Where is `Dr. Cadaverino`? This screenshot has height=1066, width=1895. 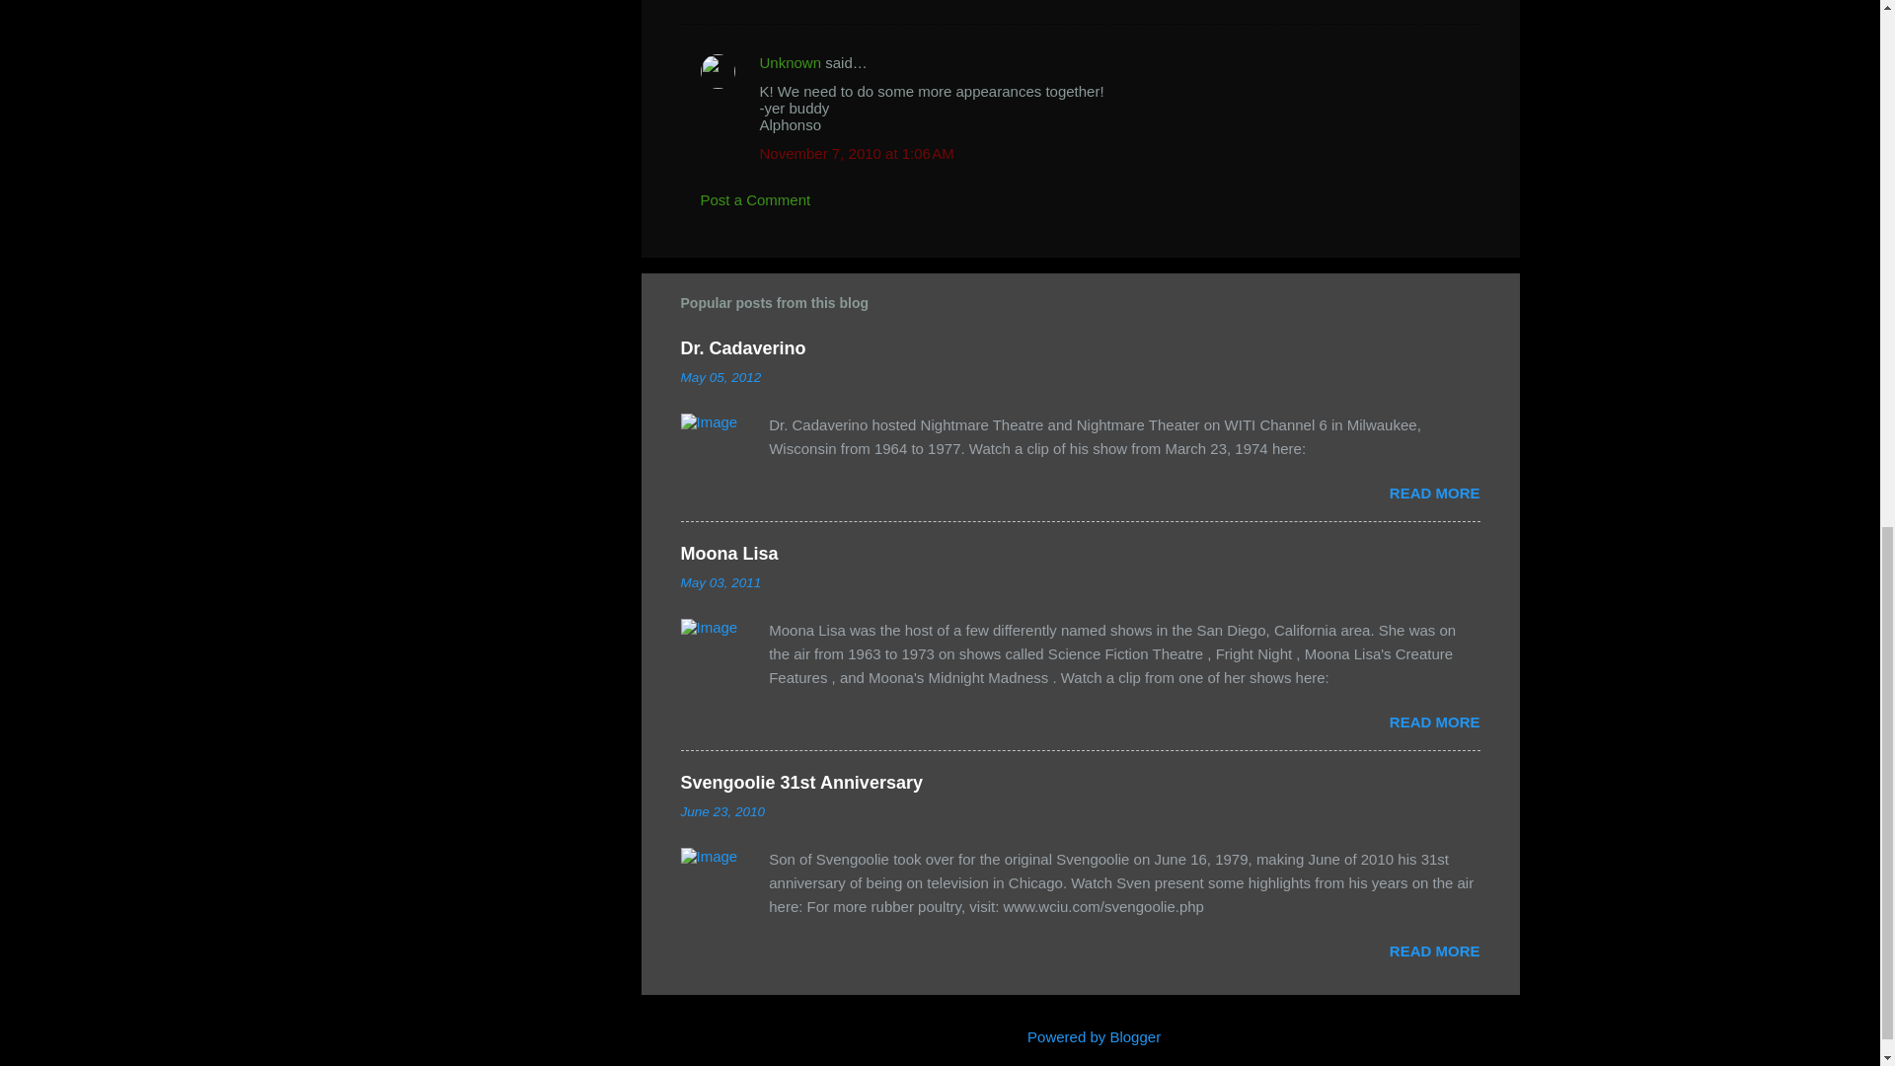 Dr. Cadaverino is located at coordinates (743, 347).